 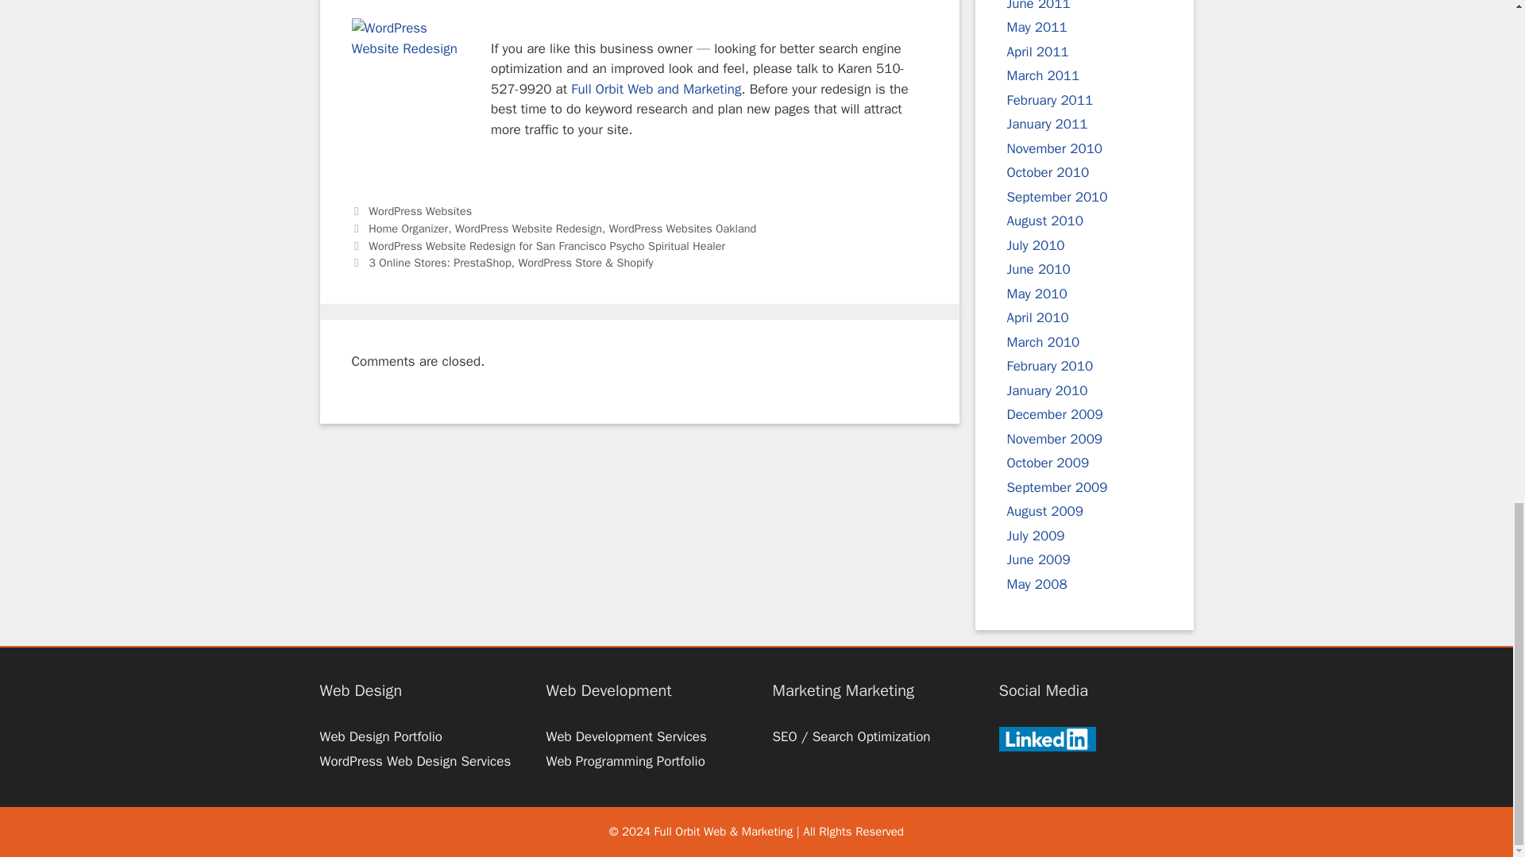 What do you see at coordinates (408, 229) in the screenshot?
I see `Home Organizer` at bounding box center [408, 229].